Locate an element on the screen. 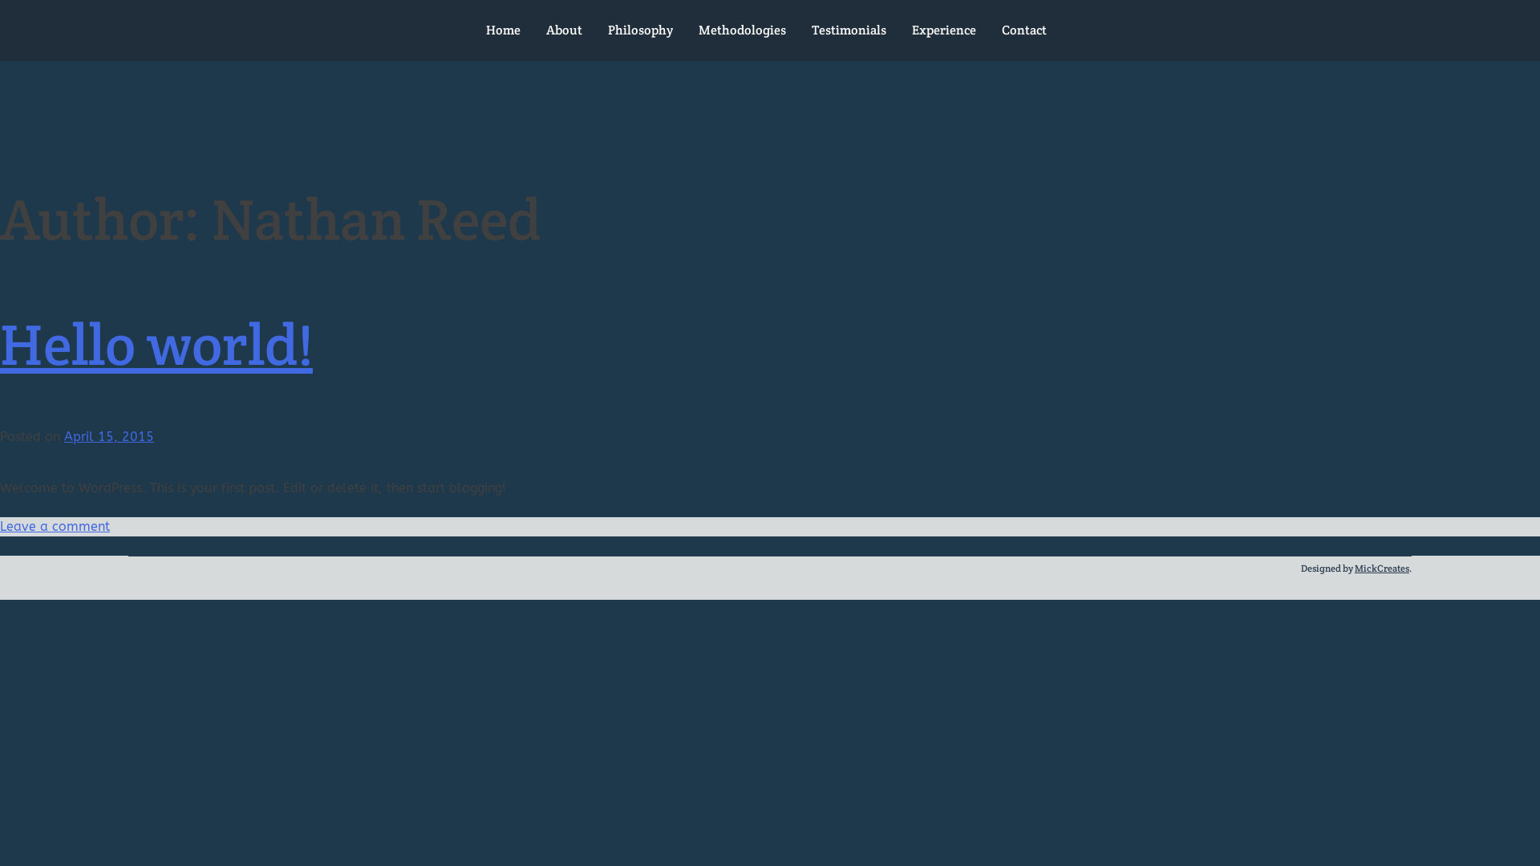 The image size is (1540, 866). About is located at coordinates (563, 30).